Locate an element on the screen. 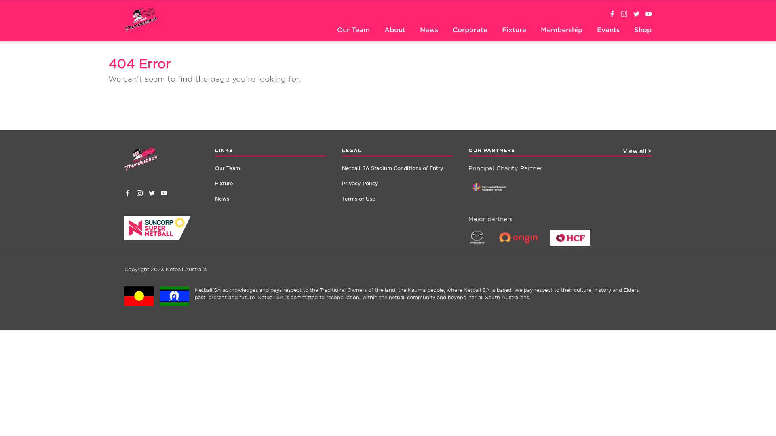 This screenshot has width=776, height=436. Membership is located at coordinates (562, 31).